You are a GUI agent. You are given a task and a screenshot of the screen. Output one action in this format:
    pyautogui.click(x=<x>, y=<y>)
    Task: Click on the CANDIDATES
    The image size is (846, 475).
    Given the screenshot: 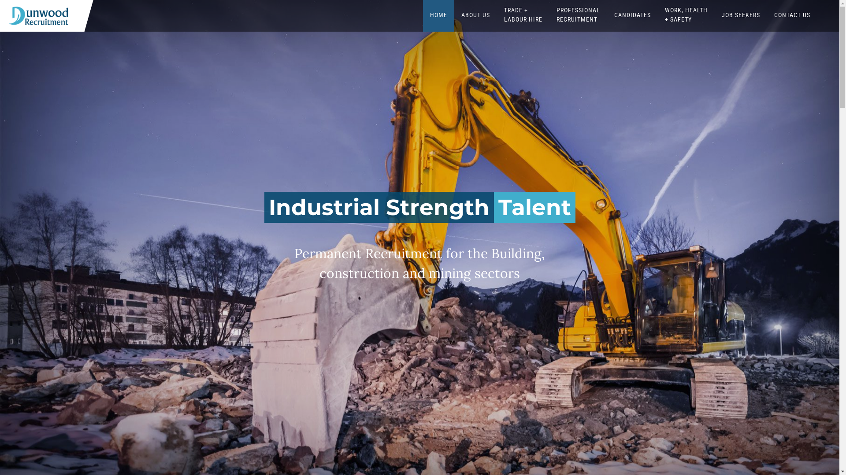 What is the action you would take?
    pyautogui.click(x=633, y=15)
    